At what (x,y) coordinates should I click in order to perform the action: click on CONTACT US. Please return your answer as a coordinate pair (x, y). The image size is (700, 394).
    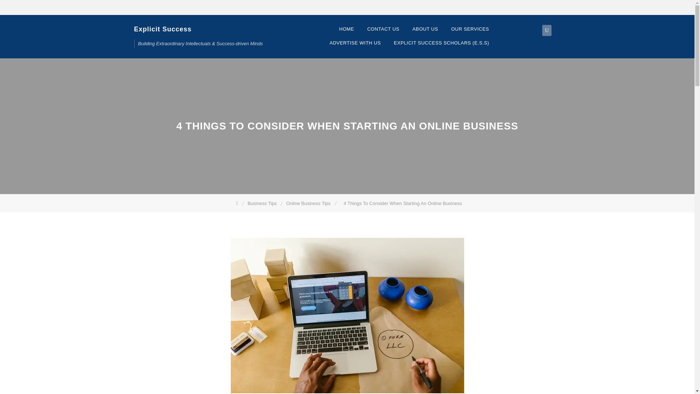
    Looking at the image, I should click on (383, 29).